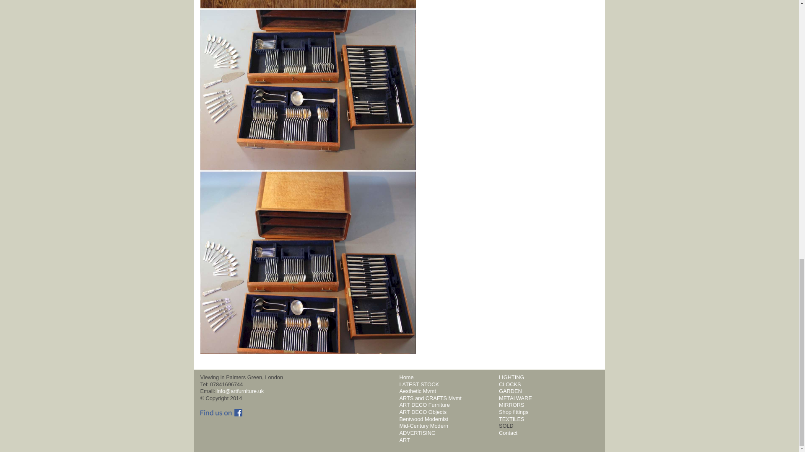 Image resolution: width=805 pixels, height=452 pixels. I want to click on Bentwood Modernist, so click(423, 419).